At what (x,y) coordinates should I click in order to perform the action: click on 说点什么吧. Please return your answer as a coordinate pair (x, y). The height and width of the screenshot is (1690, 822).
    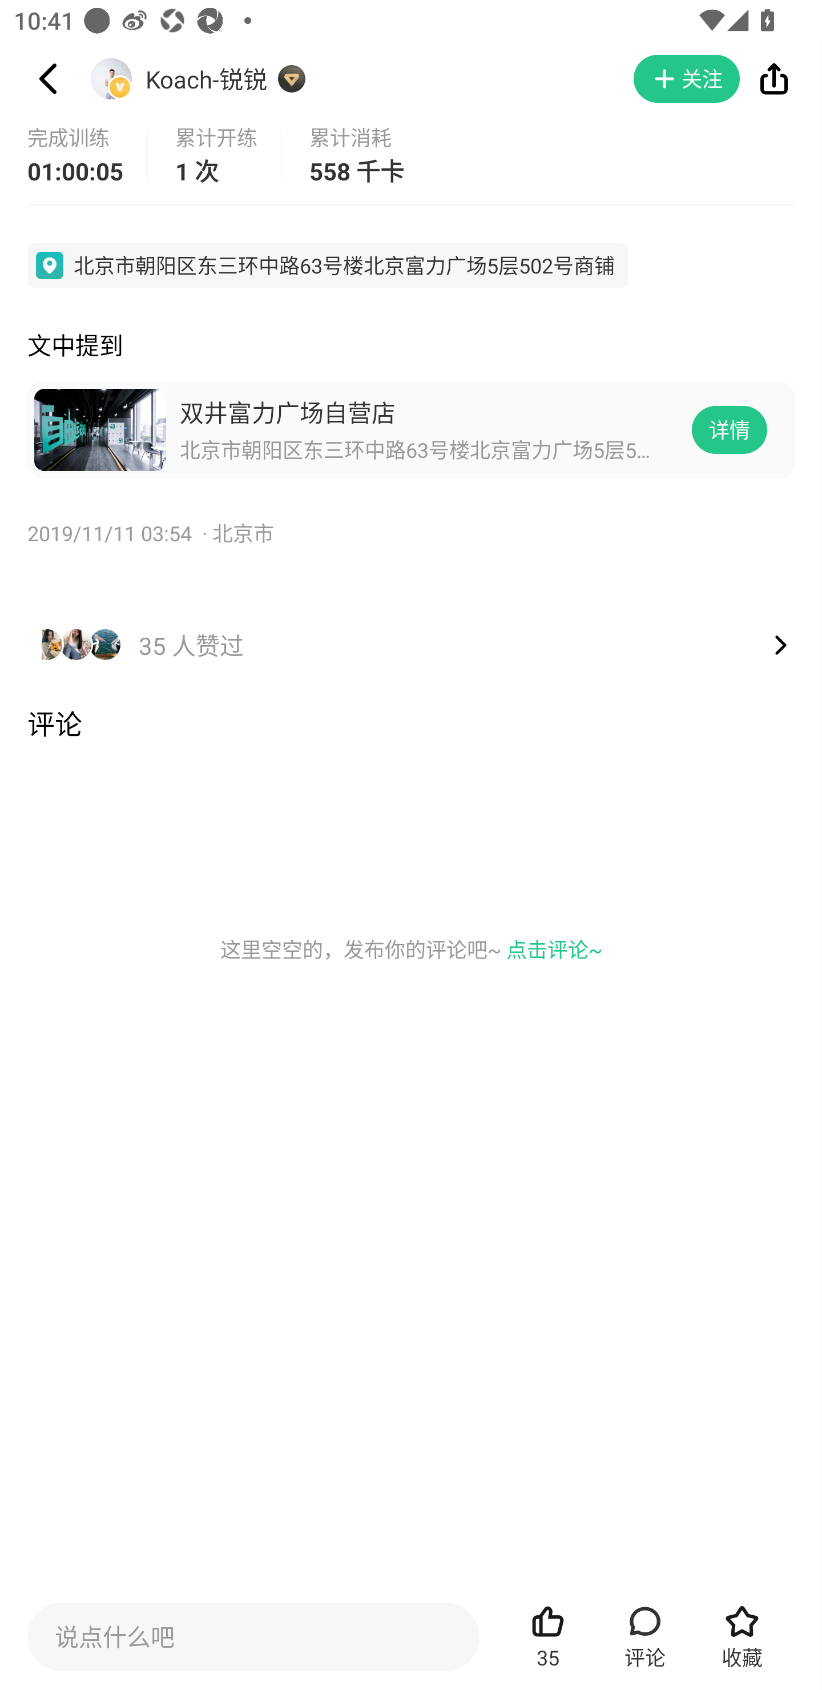
    Looking at the image, I should click on (253, 1636).